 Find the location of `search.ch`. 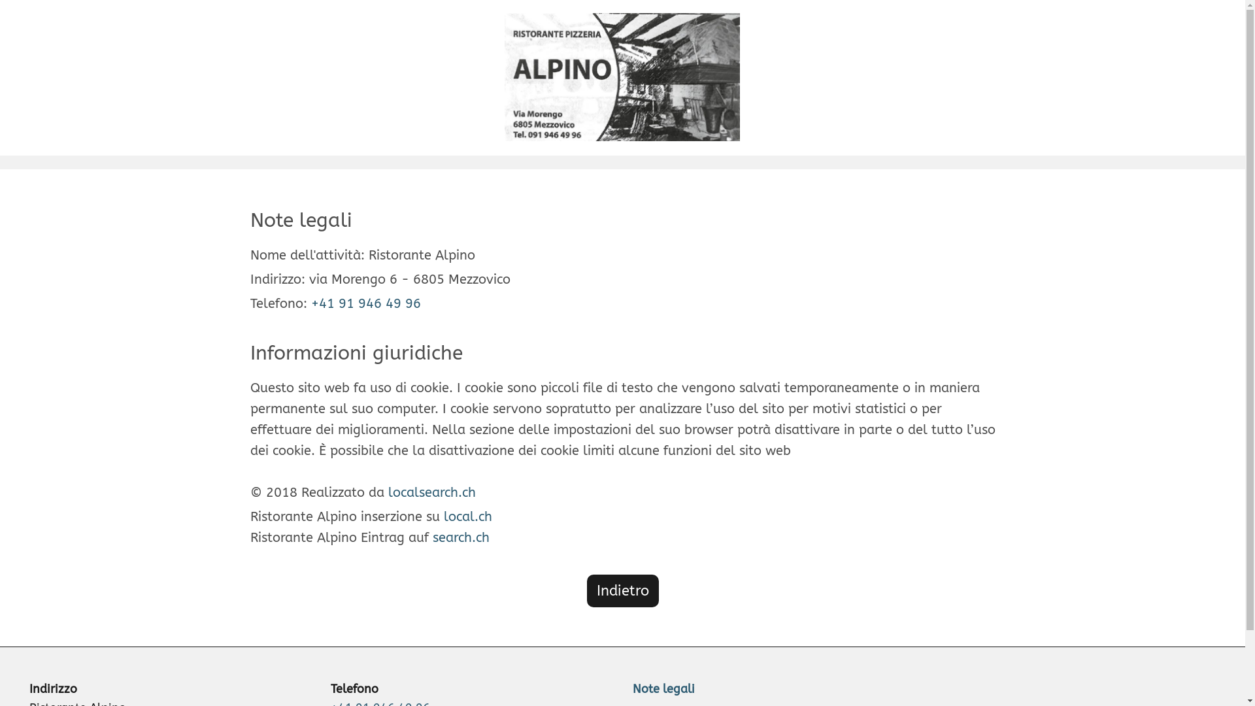

search.ch is located at coordinates (461, 537).